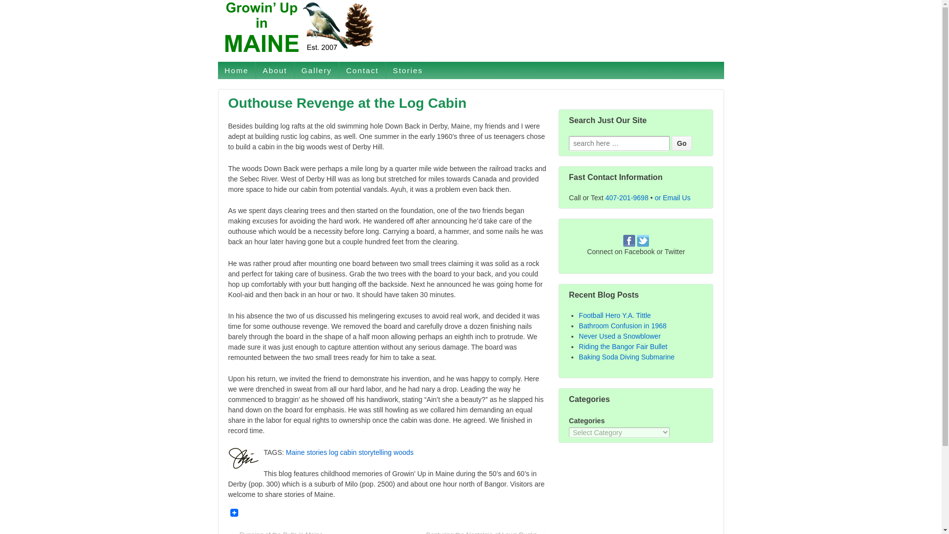 The height and width of the screenshot is (534, 949). Describe the element at coordinates (375, 452) in the screenshot. I see `storytelling` at that location.